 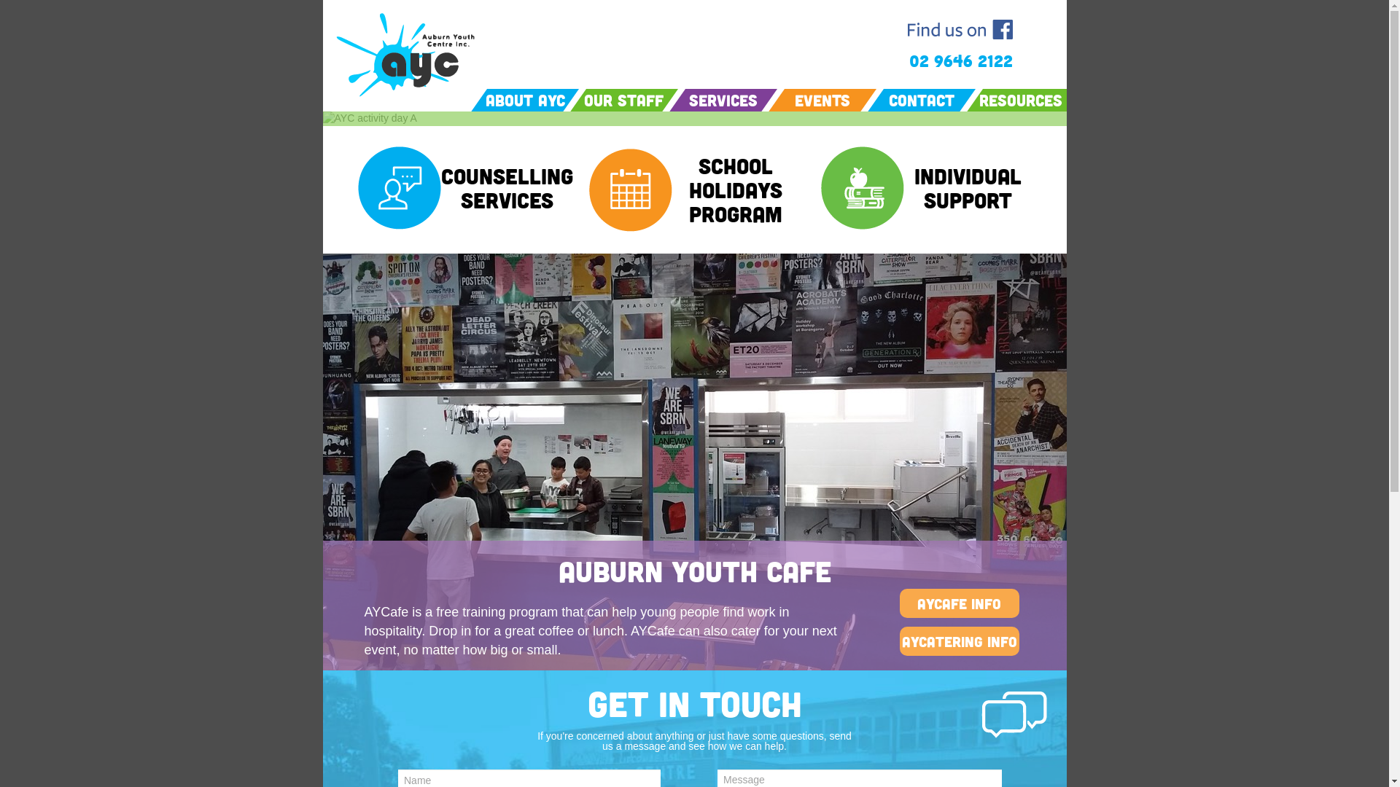 What do you see at coordinates (723, 101) in the screenshot?
I see `Services` at bounding box center [723, 101].